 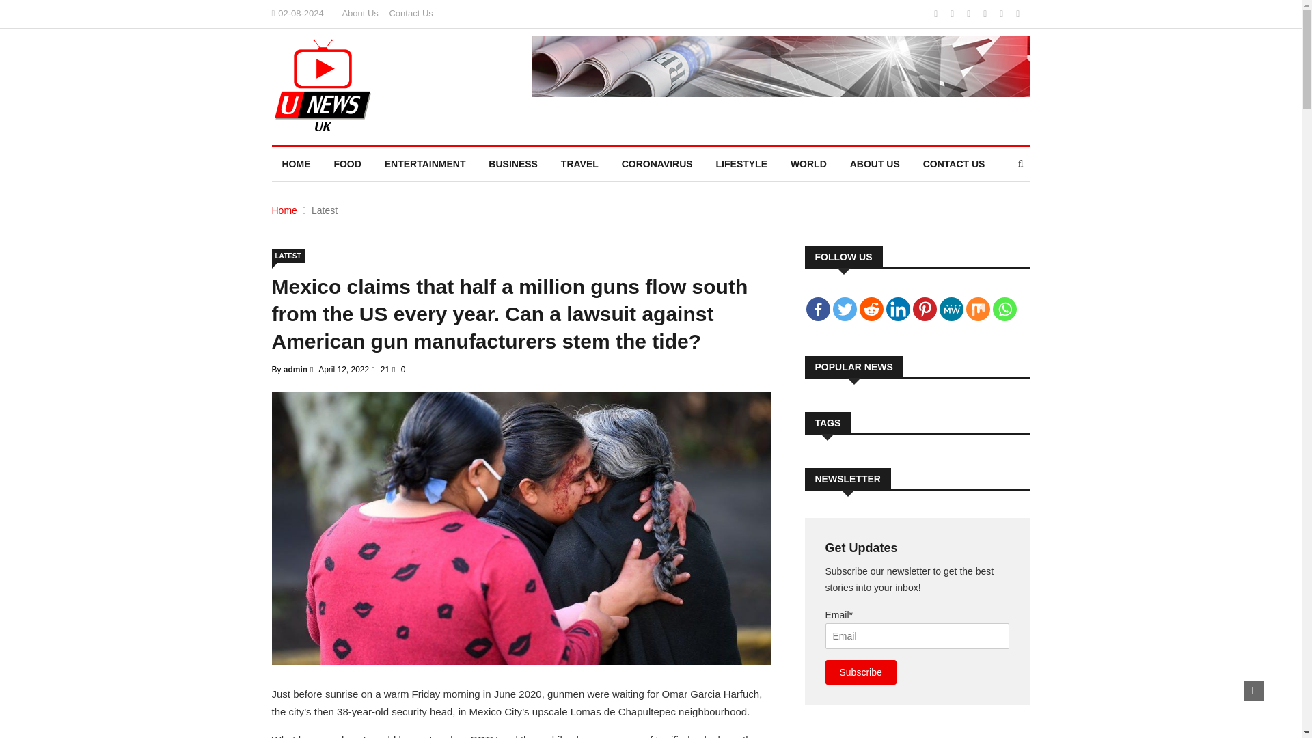 What do you see at coordinates (871, 309) in the screenshot?
I see `Reddit` at bounding box center [871, 309].